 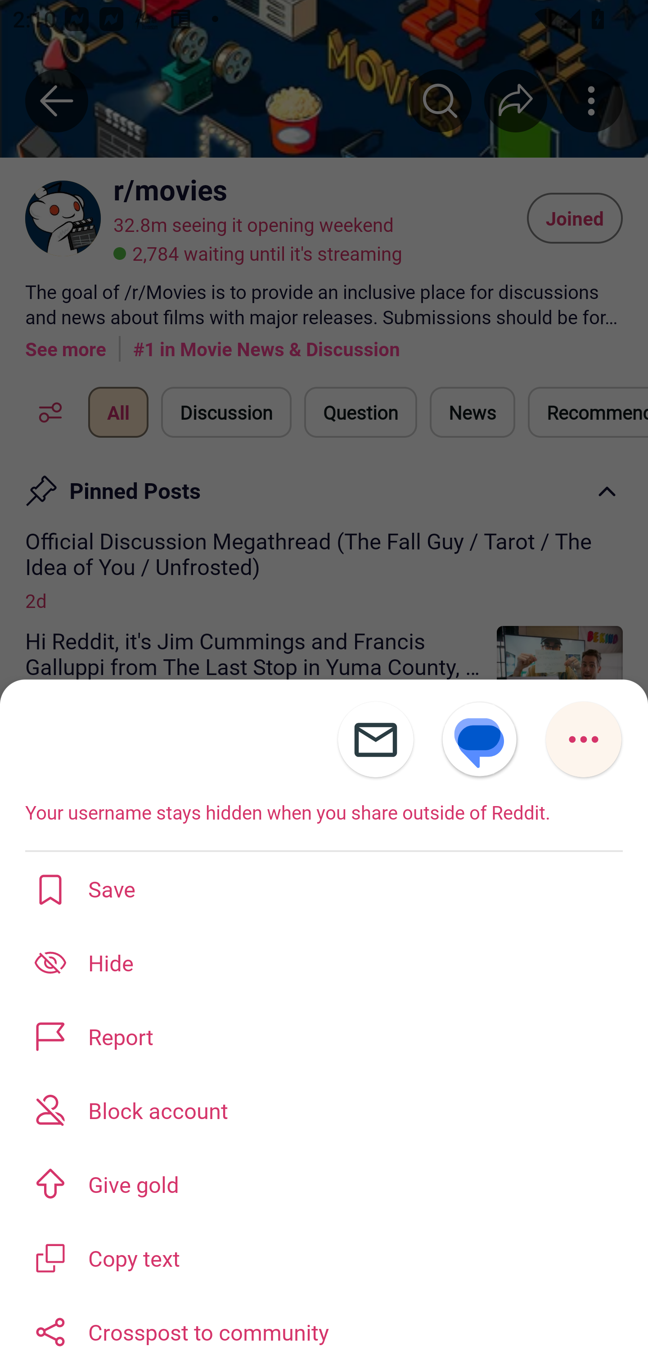 What do you see at coordinates (70, 1328) in the screenshot?
I see `Home` at bounding box center [70, 1328].